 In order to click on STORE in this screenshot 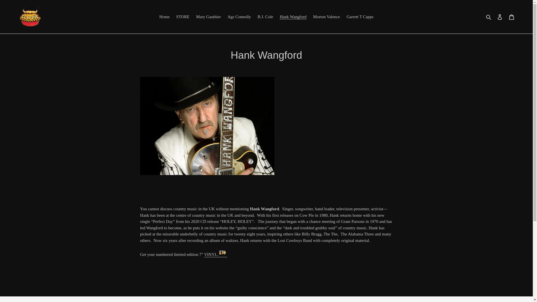, I will do `click(183, 17)`.